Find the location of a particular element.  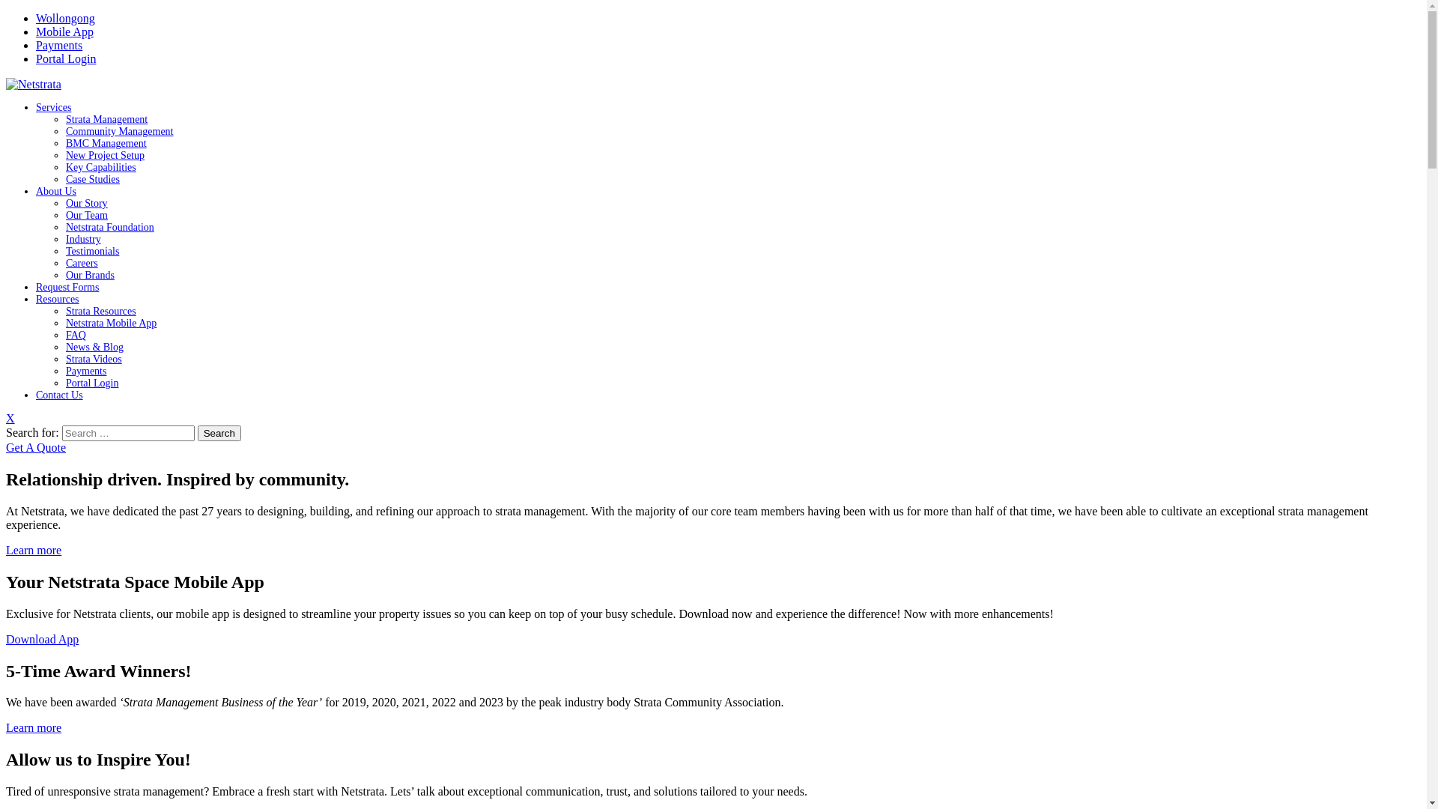

Learn more is located at coordinates (34, 728).